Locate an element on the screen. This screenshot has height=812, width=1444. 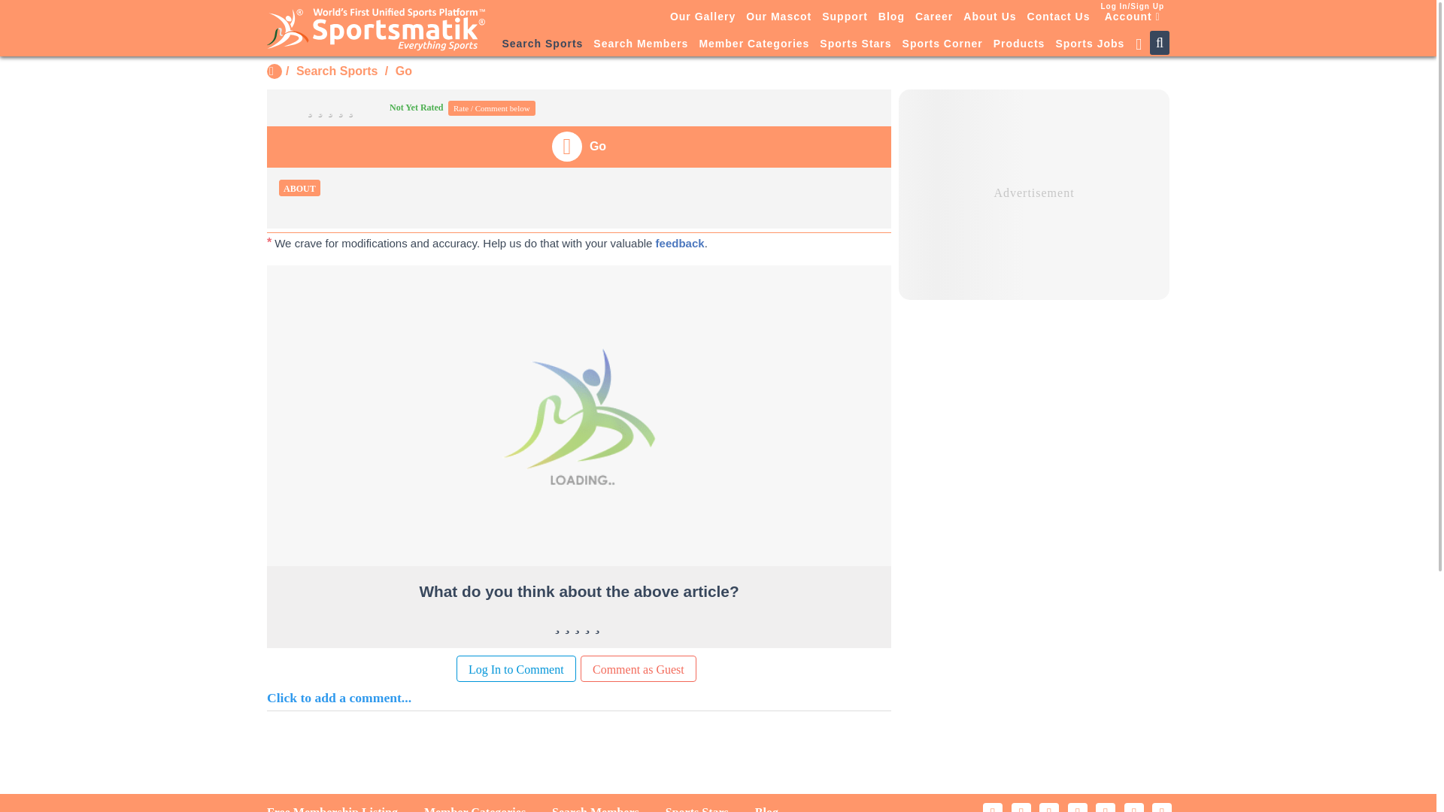
Support is located at coordinates (845, 16).